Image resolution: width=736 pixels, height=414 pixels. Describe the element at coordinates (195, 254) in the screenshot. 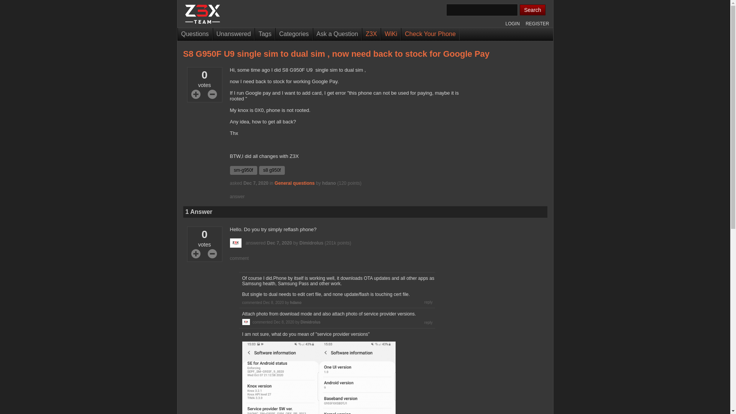

I see `Click to vote up` at that location.